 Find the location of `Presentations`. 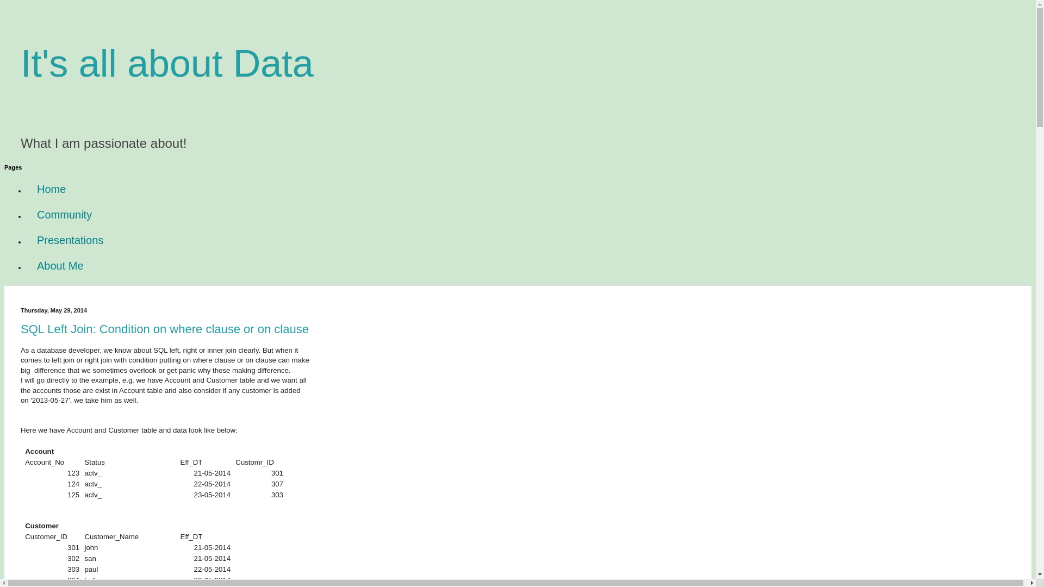

Presentations is located at coordinates (70, 240).